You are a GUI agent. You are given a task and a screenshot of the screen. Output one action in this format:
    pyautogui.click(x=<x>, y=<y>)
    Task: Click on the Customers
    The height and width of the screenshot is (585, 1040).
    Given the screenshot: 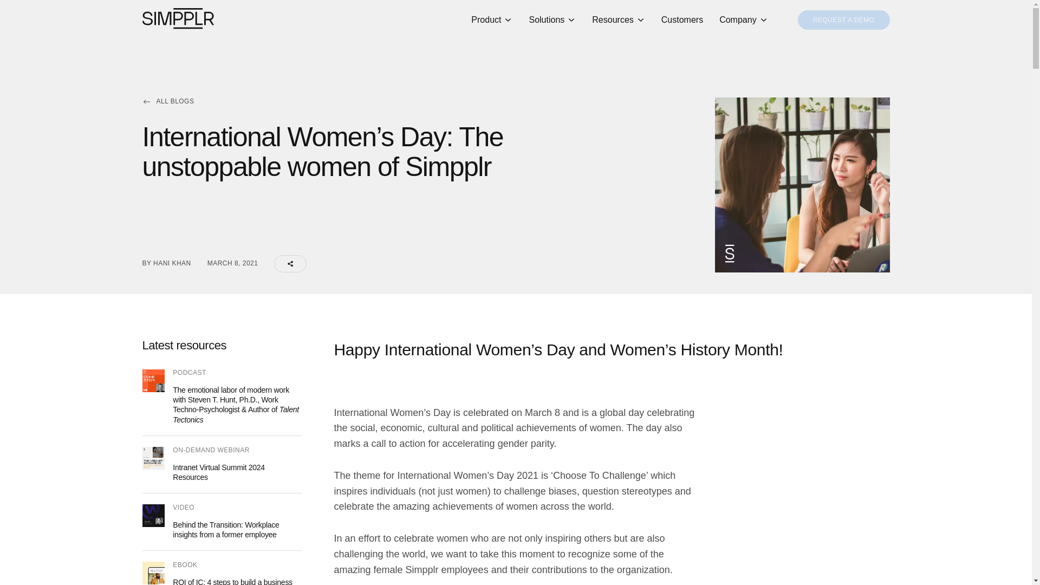 What is the action you would take?
    pyautogui.click(x=682, y=20)
    